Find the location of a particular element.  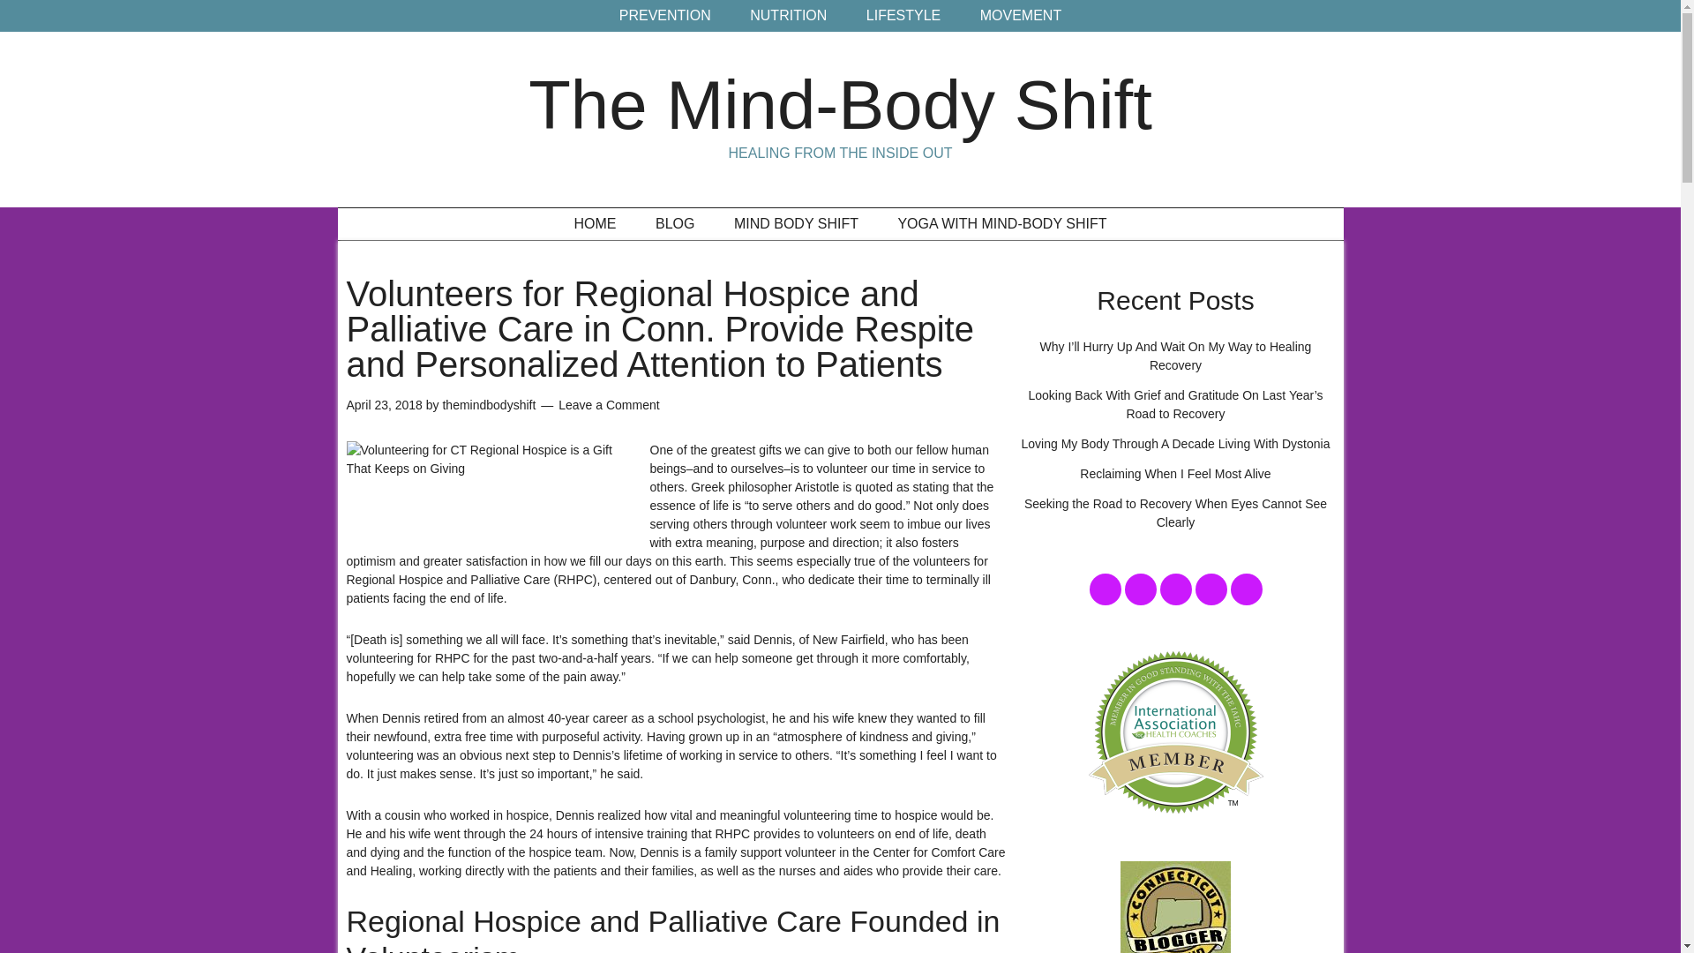

NUTRITION is located at coordinates (787, 16).